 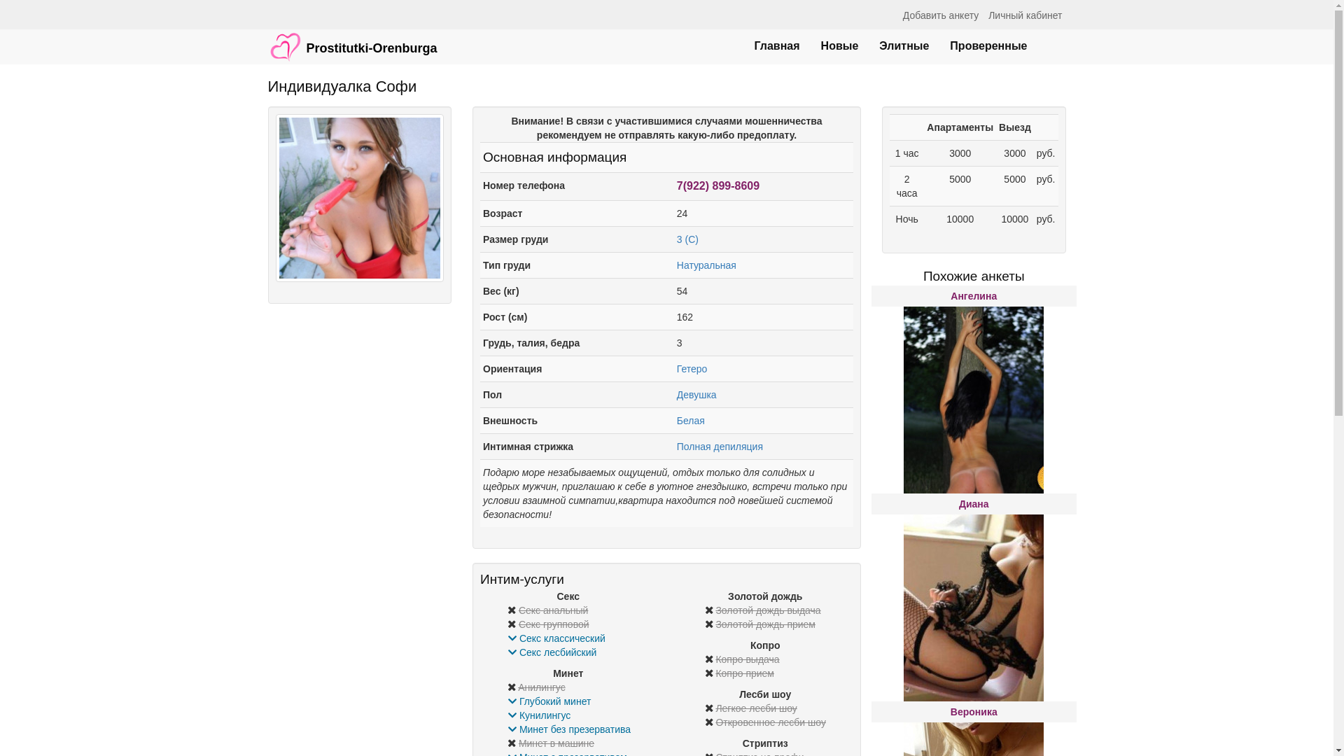 I want to click on Prostitutki-Orenburga, so click(x=353, y=40).